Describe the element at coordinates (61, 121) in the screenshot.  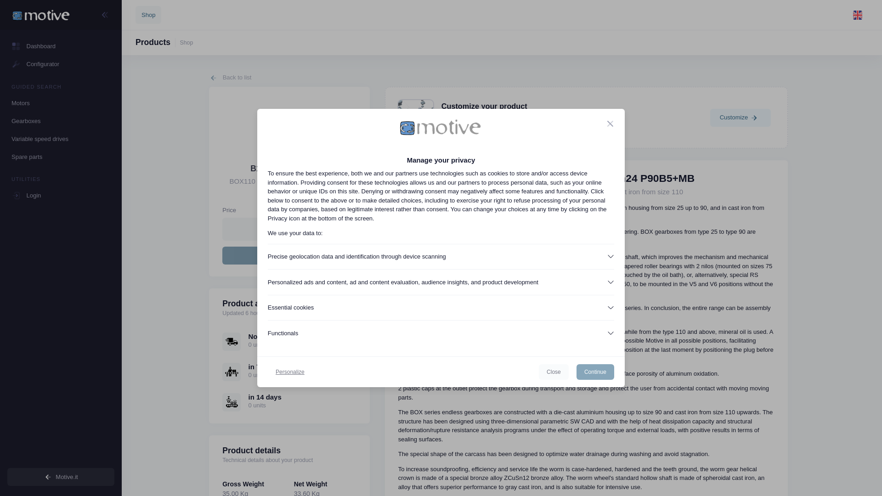
I see `Gearboxes` at that location.